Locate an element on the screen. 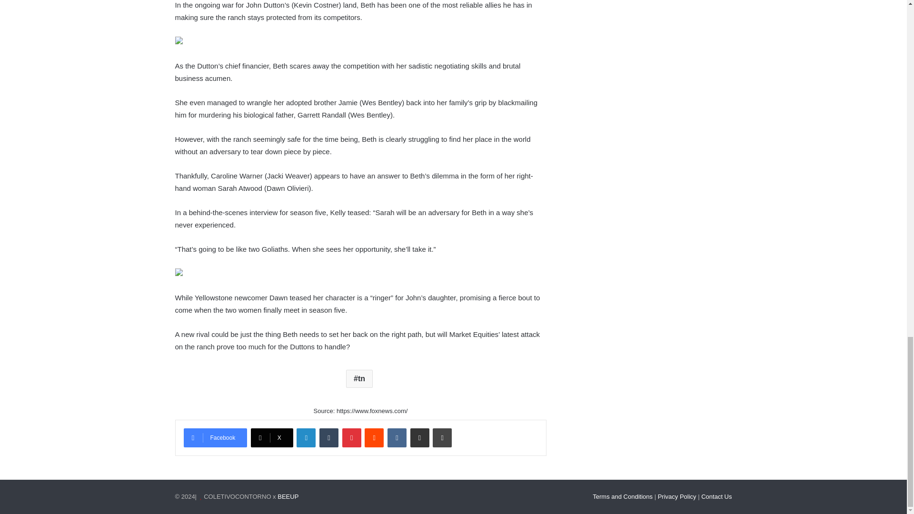 This screenshot has height=514, width=914. Tumblr is located at coordinates (328, 437).